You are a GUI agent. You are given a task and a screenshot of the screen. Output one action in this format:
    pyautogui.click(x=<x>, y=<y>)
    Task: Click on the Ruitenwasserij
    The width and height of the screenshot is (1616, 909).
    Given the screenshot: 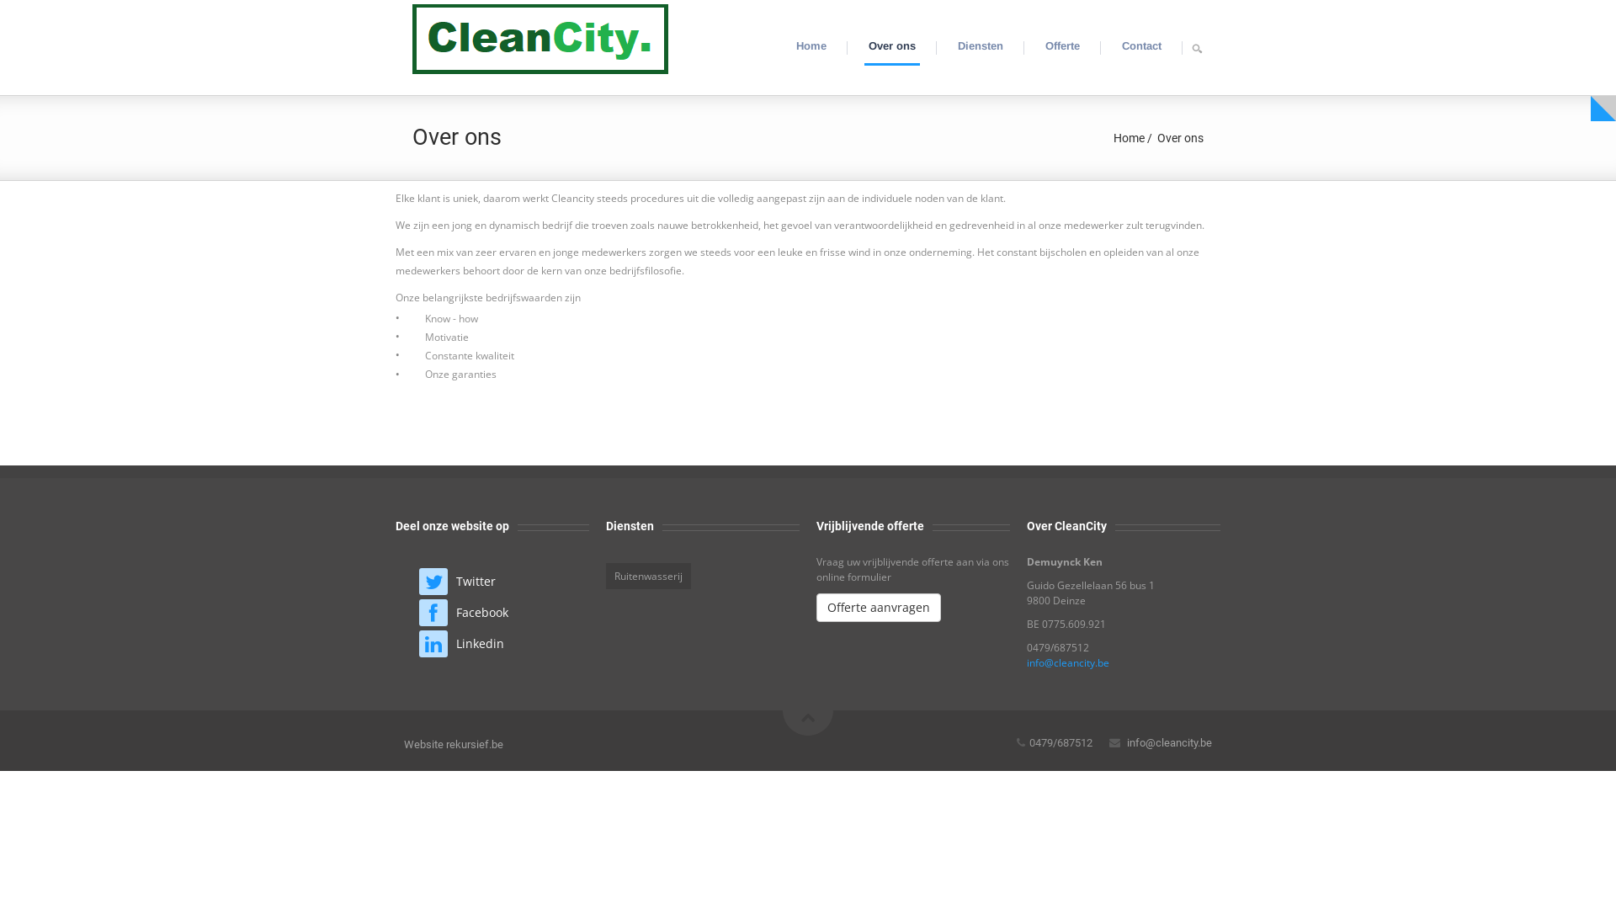 What is the action you would take?
    pyautogui.click(x=648, y=576)
    